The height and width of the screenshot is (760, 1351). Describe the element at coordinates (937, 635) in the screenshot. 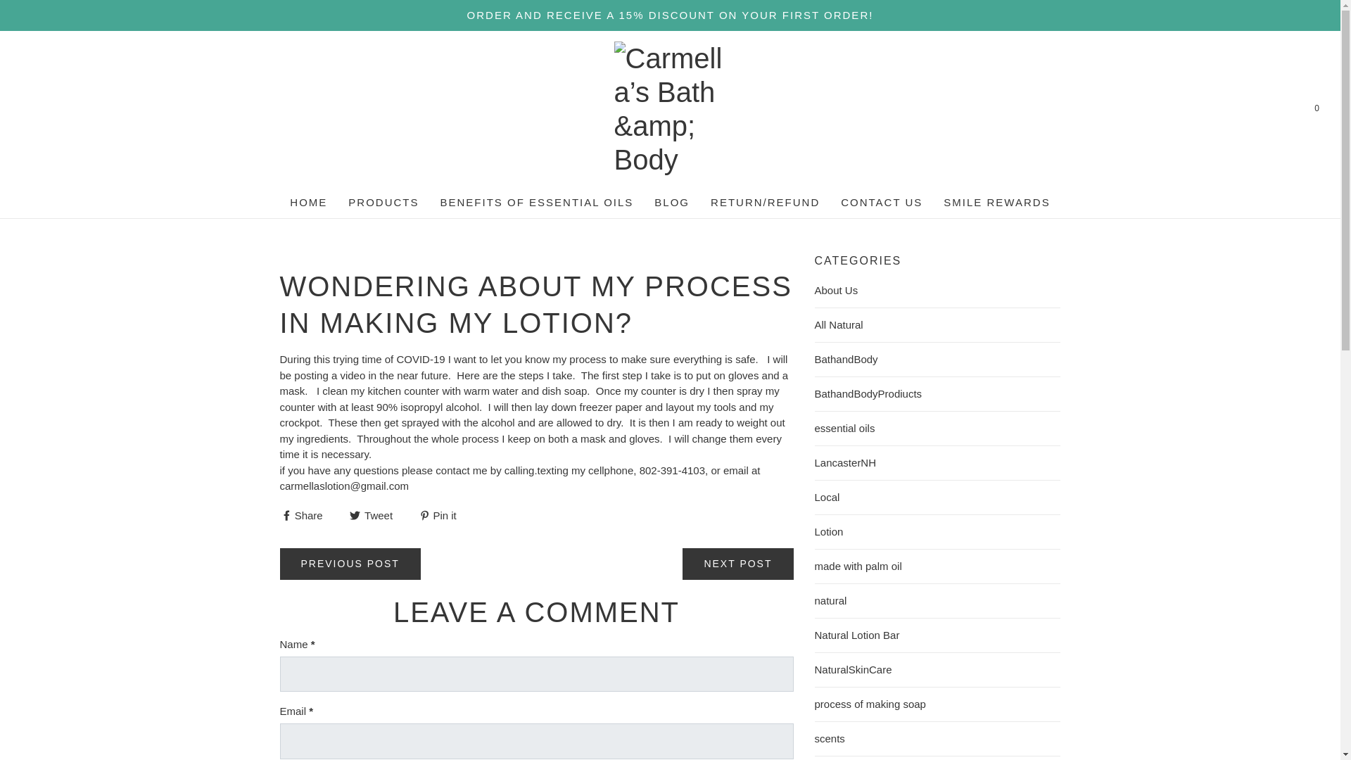

I see `Show articles tagged Natural Lotion Bar` at that location.